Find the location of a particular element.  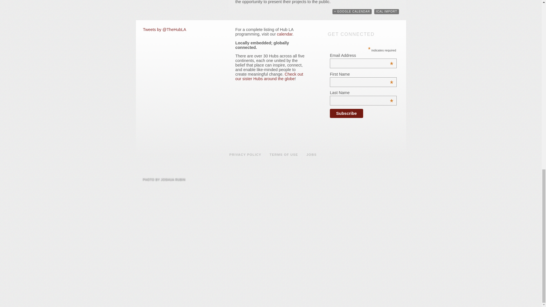

Check out our sister Hubs around the globe is located at coordinates (269, 76).